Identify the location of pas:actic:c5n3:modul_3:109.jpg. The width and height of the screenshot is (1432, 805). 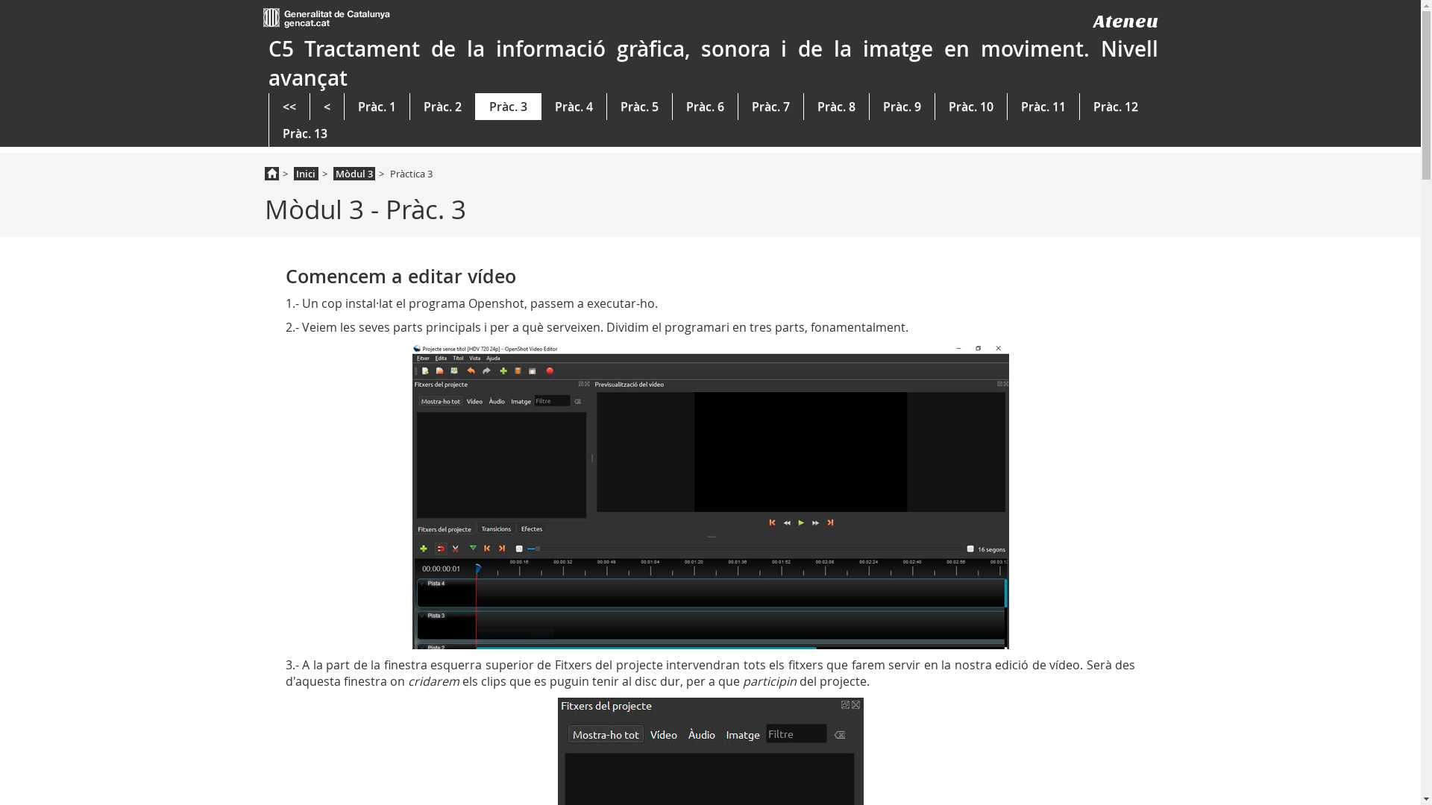
(710, 496).